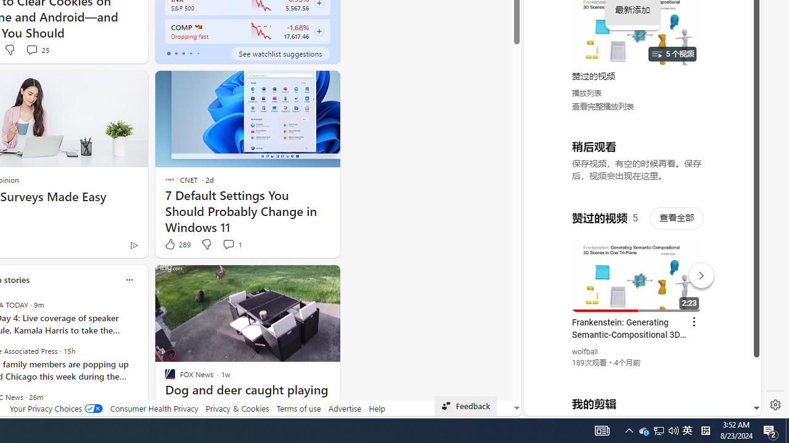  I want to click on Your Privacy Choices, so click(55, 408).